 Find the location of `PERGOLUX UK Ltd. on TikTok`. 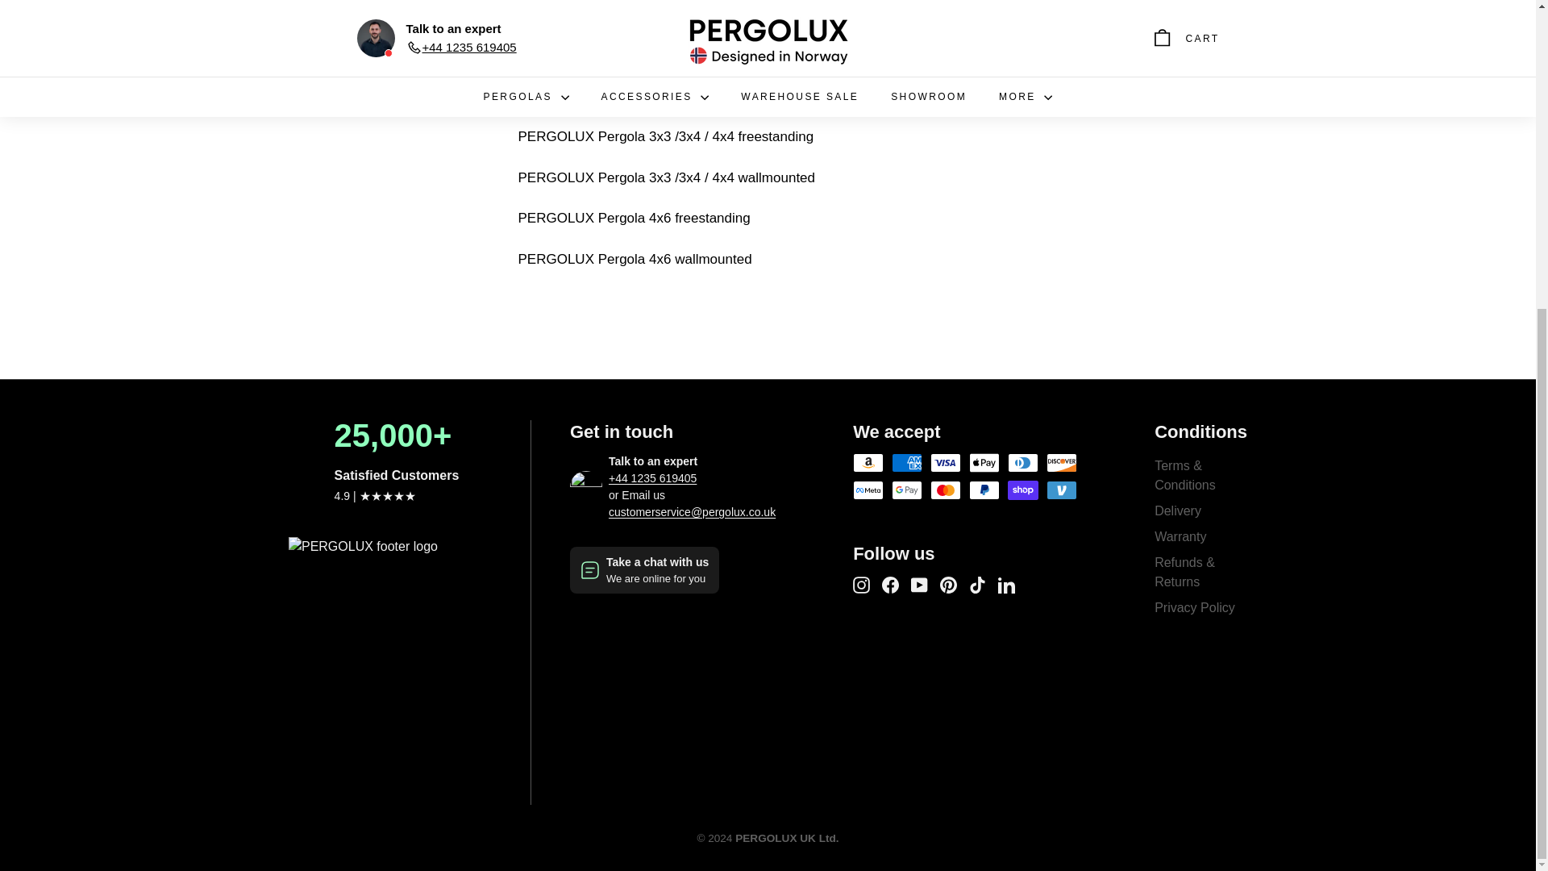

PERGOLUX UK Ltd. on TikTok is located at coordinates (977, 584).